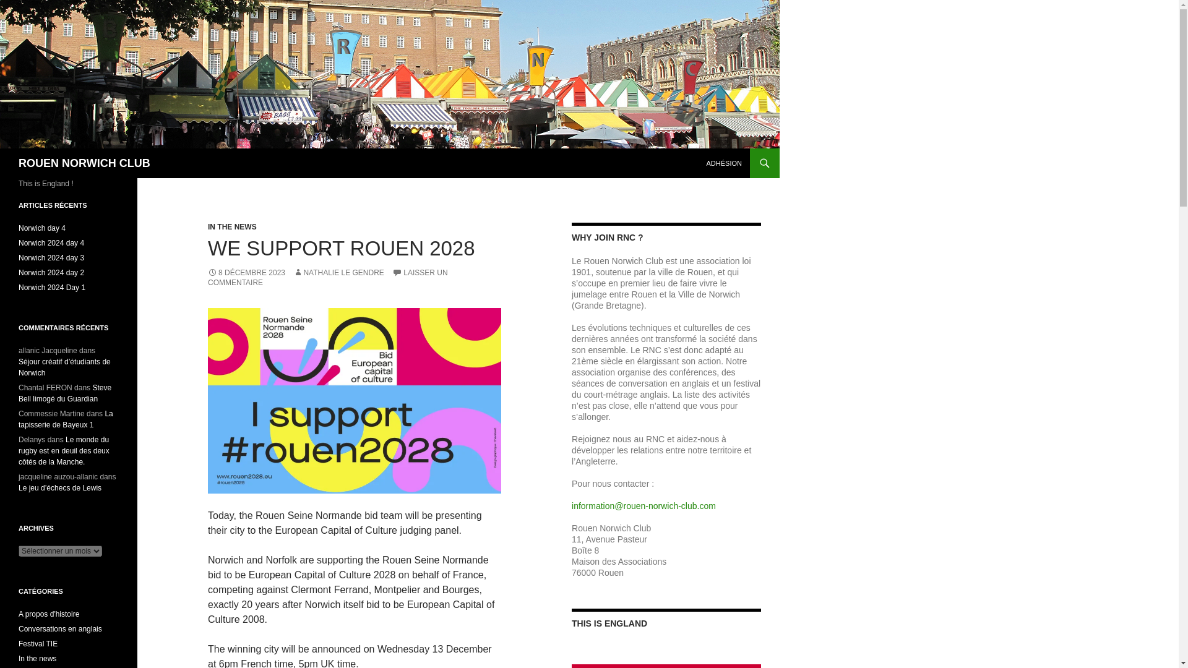 Image resolution: width=1188 pixels, height=668 pixels. I want to click on Conversations en anglais, so click(61, 628).